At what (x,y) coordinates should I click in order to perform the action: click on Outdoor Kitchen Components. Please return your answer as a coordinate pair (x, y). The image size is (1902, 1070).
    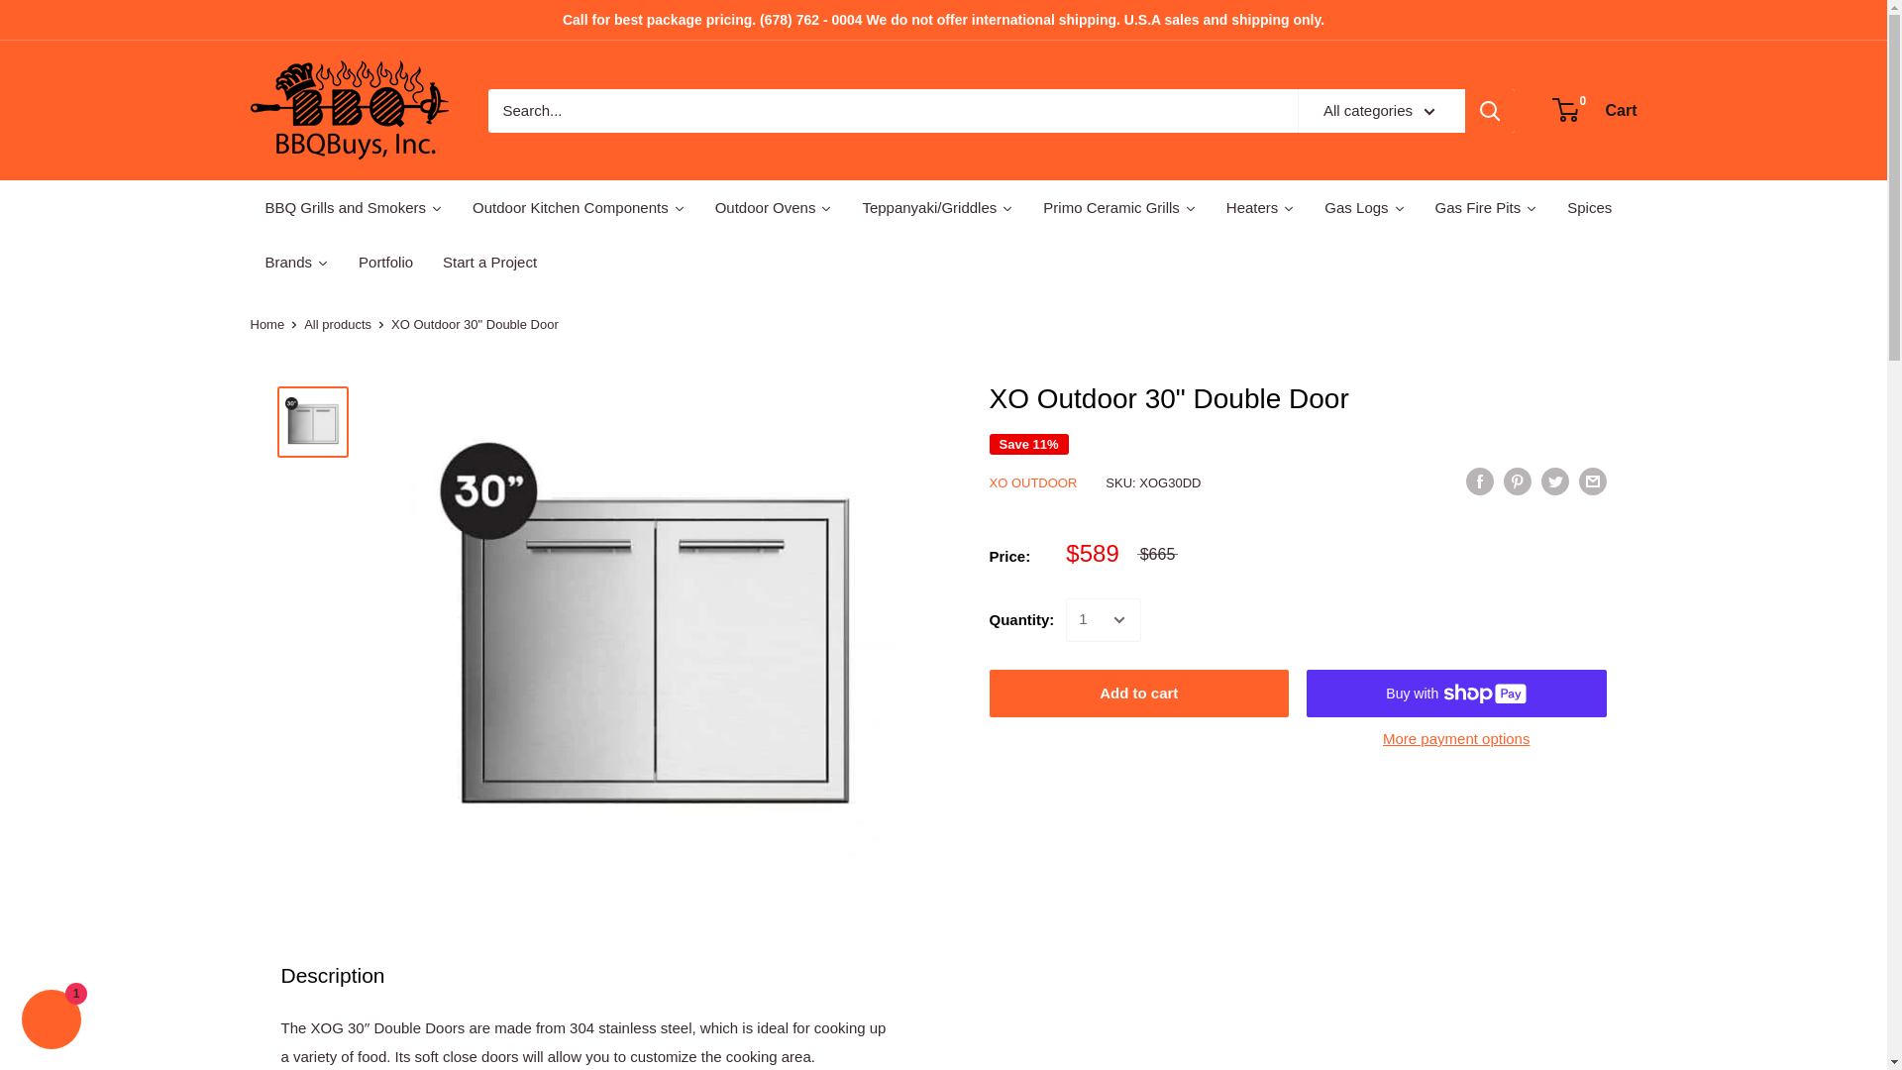
    Looking at the image, I should click on (579, 207).